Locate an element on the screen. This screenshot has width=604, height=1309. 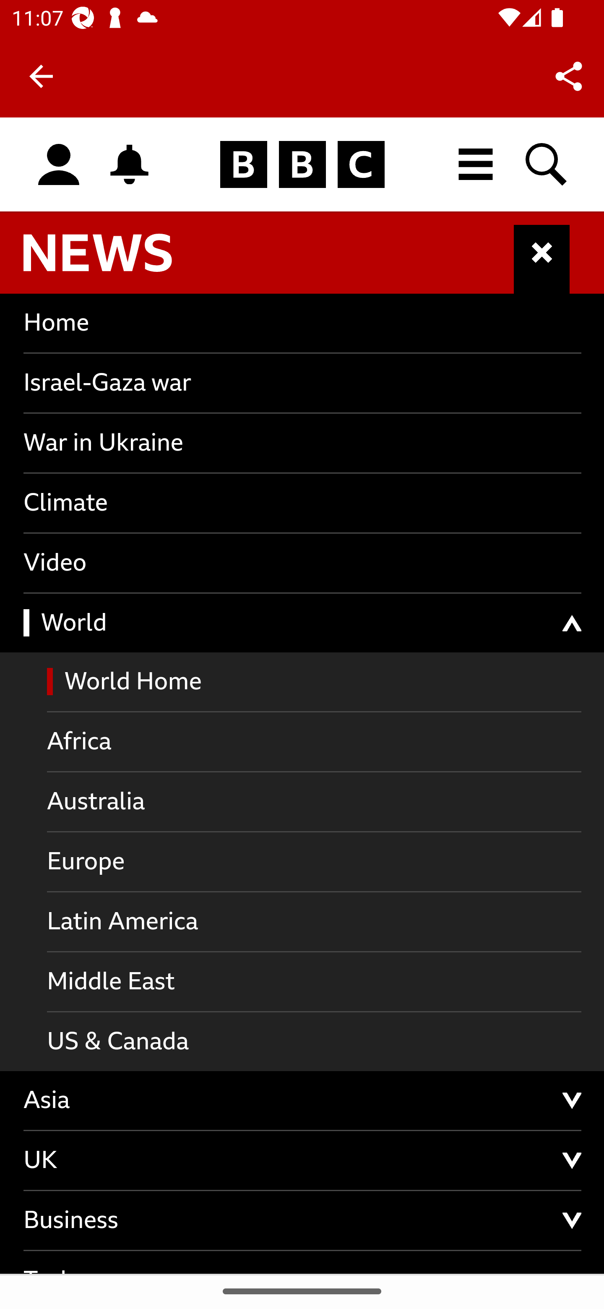
Share is located at coordinates (569, 76).